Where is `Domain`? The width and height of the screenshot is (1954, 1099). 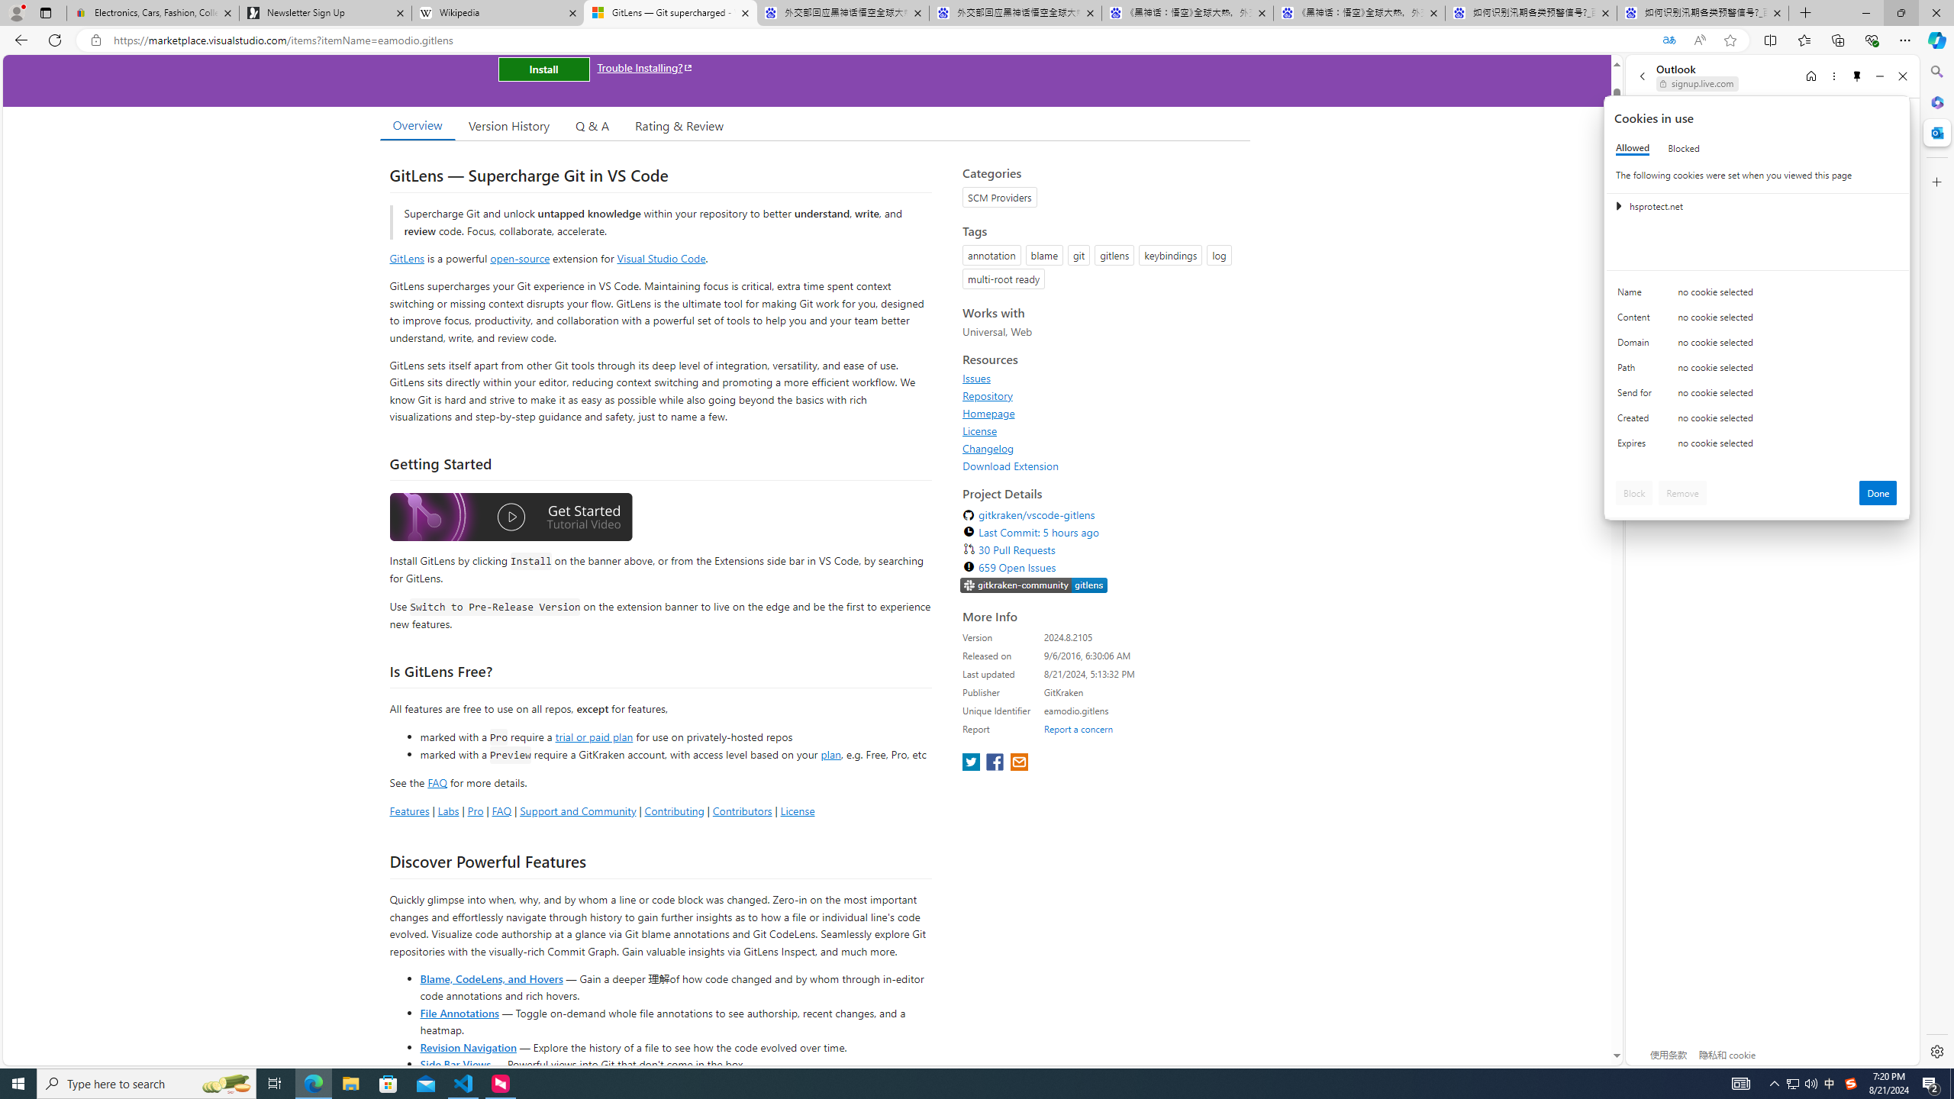 Domain is located at coordinates (1637, 346).